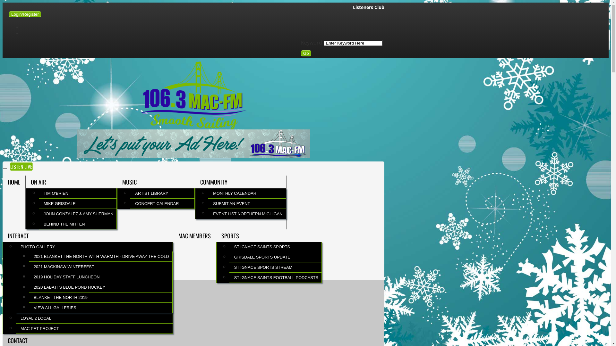 The height and width of the screenshot is (346, 616). Describe the element at coordinates (78, 204) in the screenshot. I see `MIKE GRISDALE` at that location.